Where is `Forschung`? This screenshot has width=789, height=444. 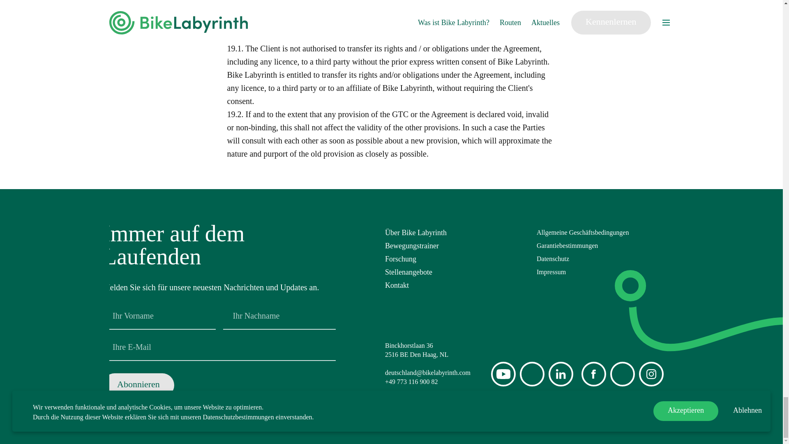 Forschung is located at coordinates (457, 259).